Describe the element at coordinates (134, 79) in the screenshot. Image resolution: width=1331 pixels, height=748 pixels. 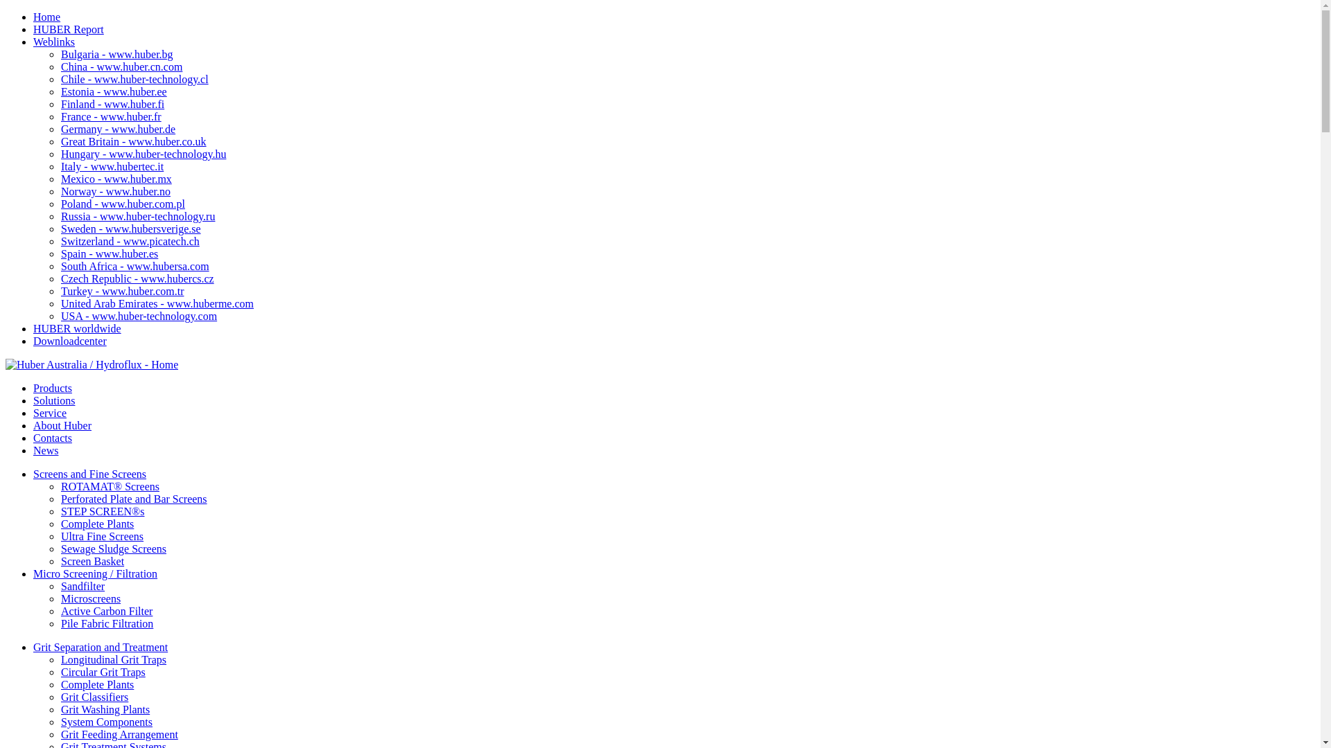
I see `Chile - www.huber-technology.cl` at that location.